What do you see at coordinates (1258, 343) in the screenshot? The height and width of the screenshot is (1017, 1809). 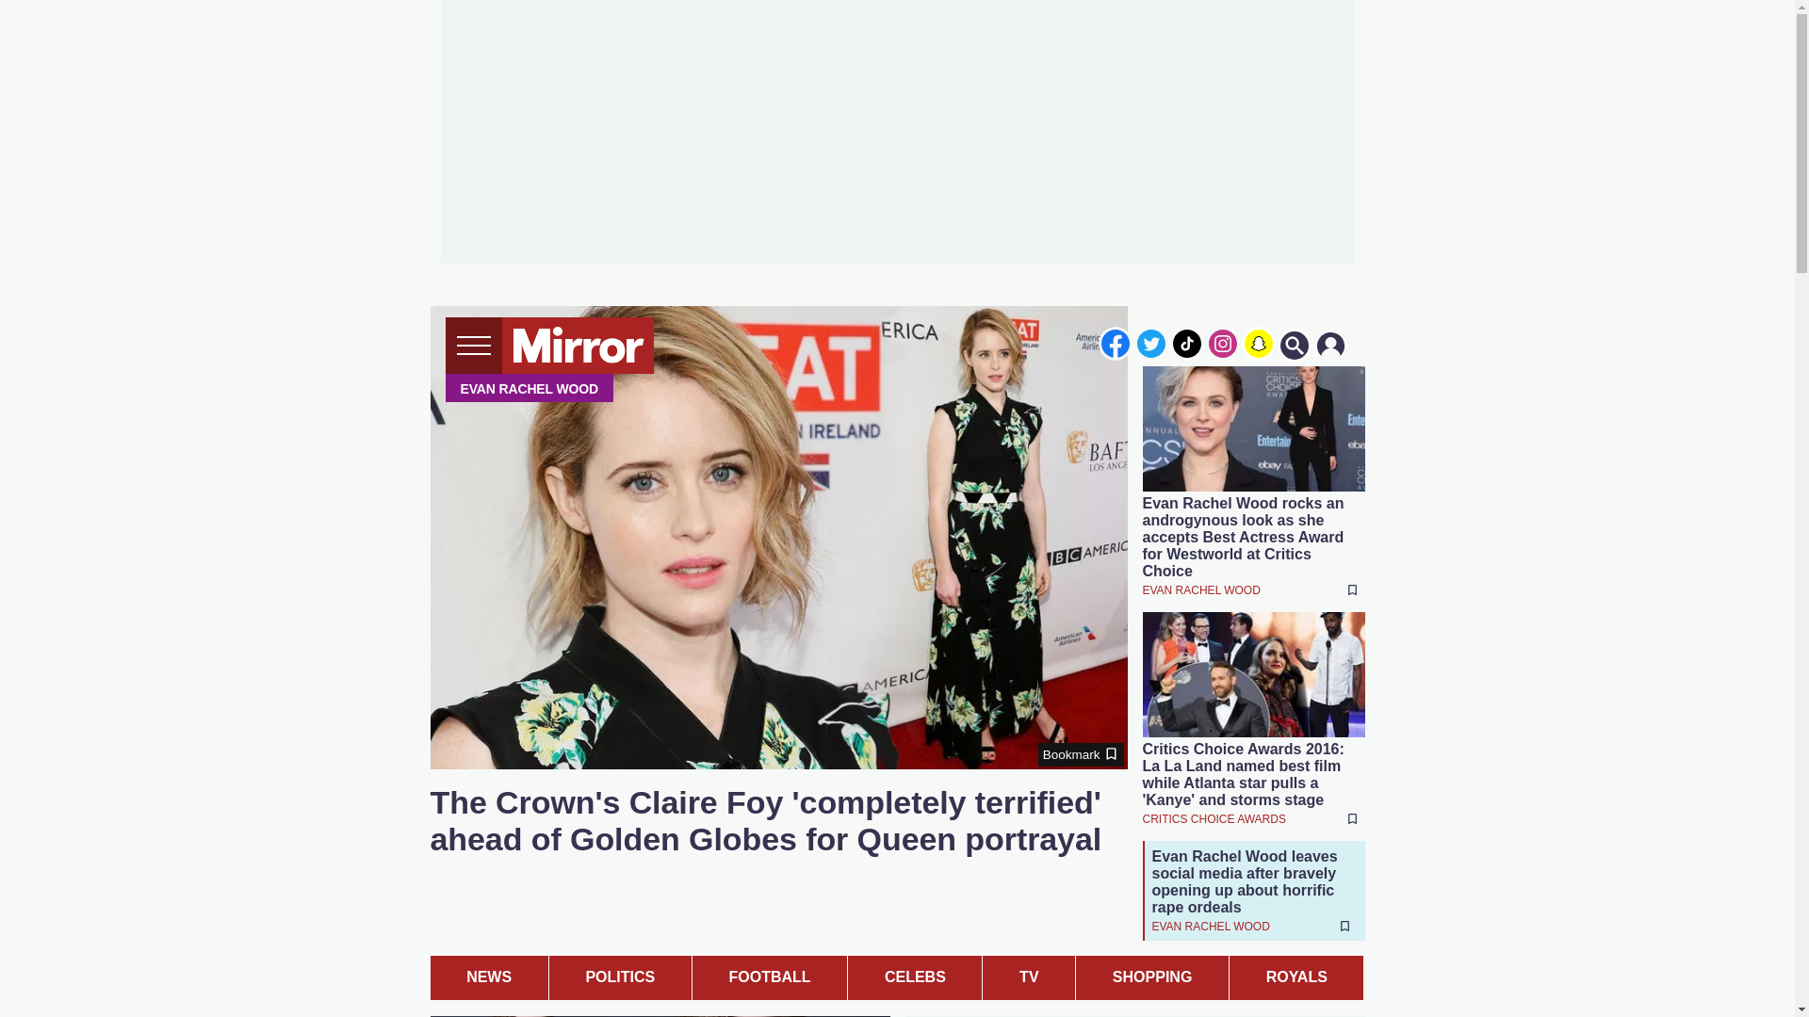 I see `snapchat` at bounding box center [1258, 343].